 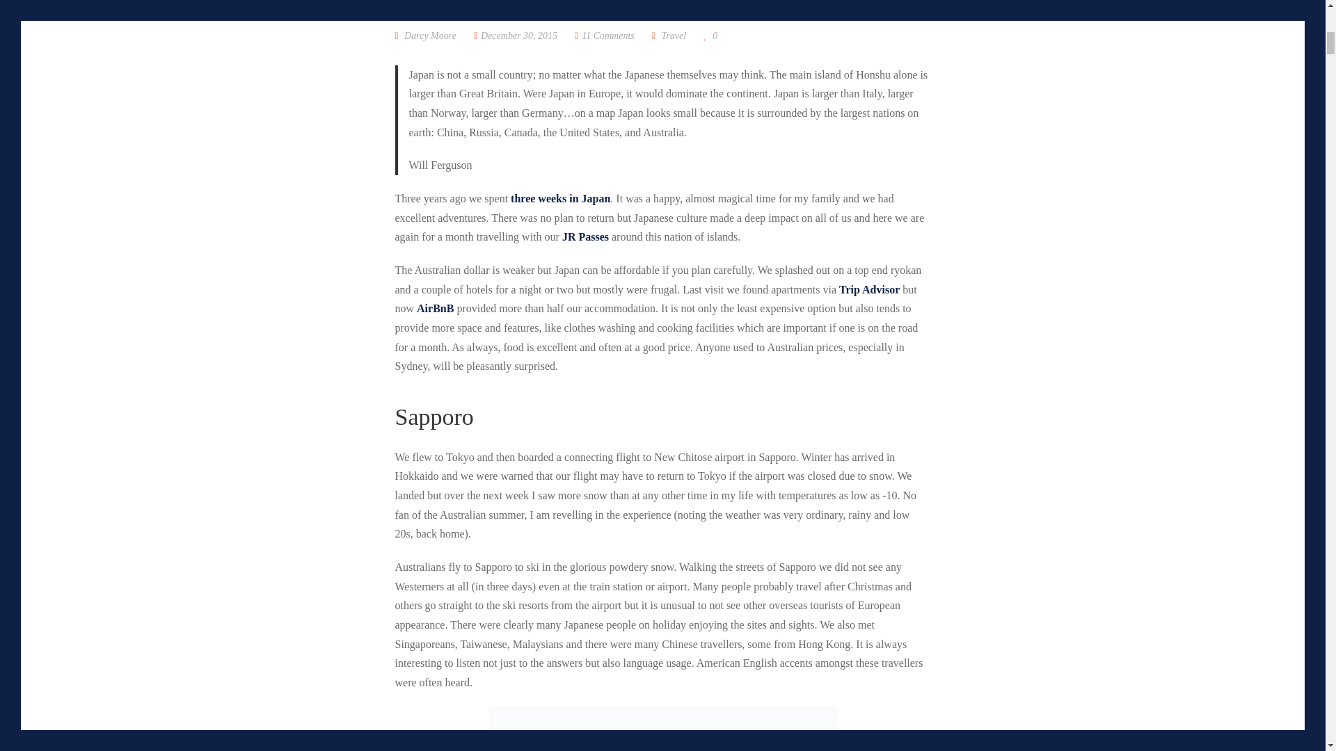 I want to click on Browse Author Articles, so click(x=426, y=36).